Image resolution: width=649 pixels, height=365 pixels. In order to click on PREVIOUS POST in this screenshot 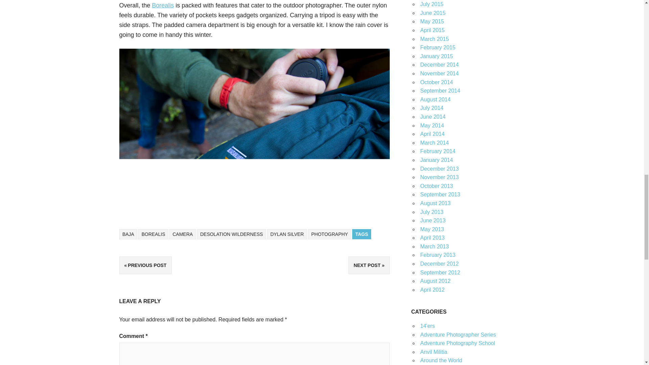, I will do `click(145, 265)`.